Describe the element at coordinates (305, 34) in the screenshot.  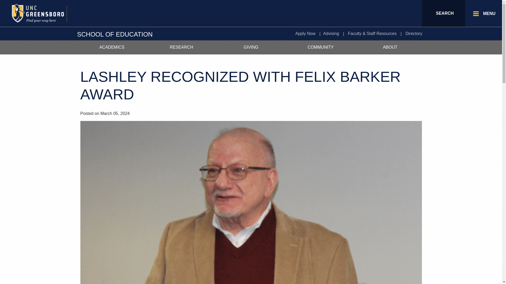
I see `Apply Now` at that location.